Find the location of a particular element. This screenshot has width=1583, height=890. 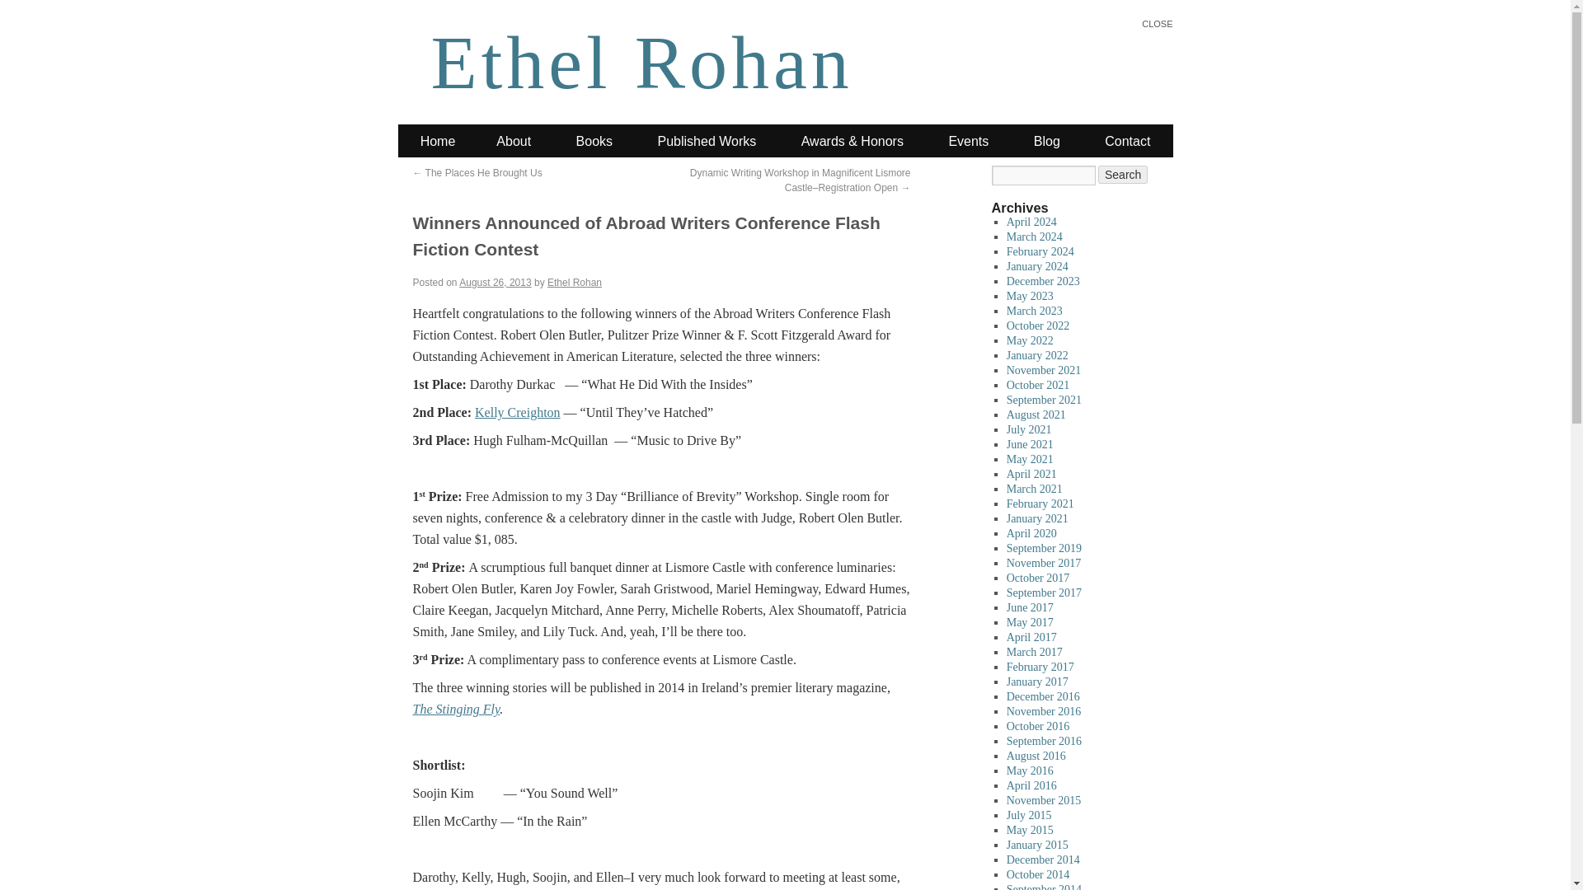

The Stinging Fly is located at coordinates (455, 709).